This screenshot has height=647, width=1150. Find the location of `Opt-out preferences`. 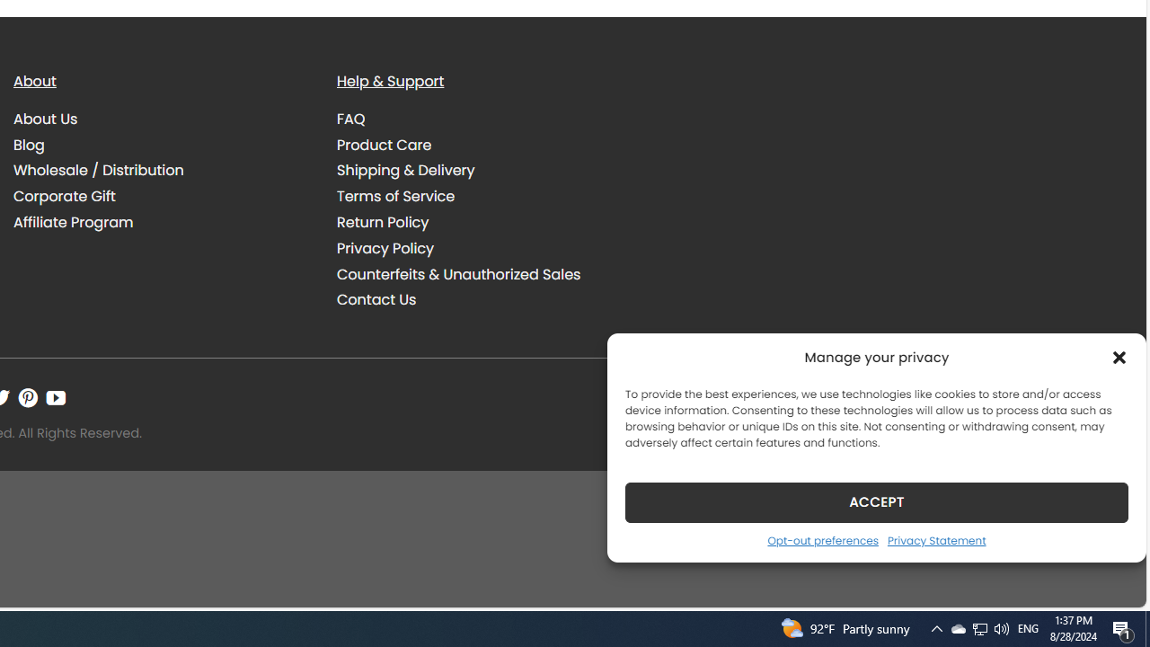

Opt-out preferences is located at coordinates (822, 540).